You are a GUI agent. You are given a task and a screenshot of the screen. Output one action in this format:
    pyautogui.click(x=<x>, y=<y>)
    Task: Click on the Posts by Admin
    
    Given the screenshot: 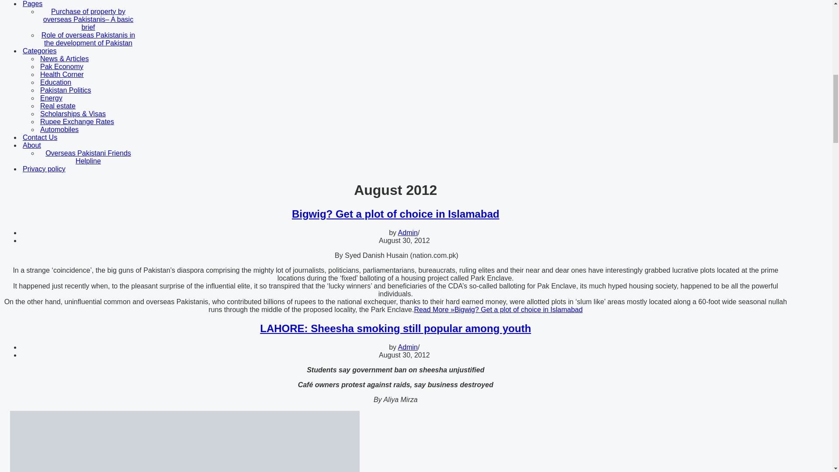 What is the action you would take?
    pyautogui.click(x=408, y=233)
    